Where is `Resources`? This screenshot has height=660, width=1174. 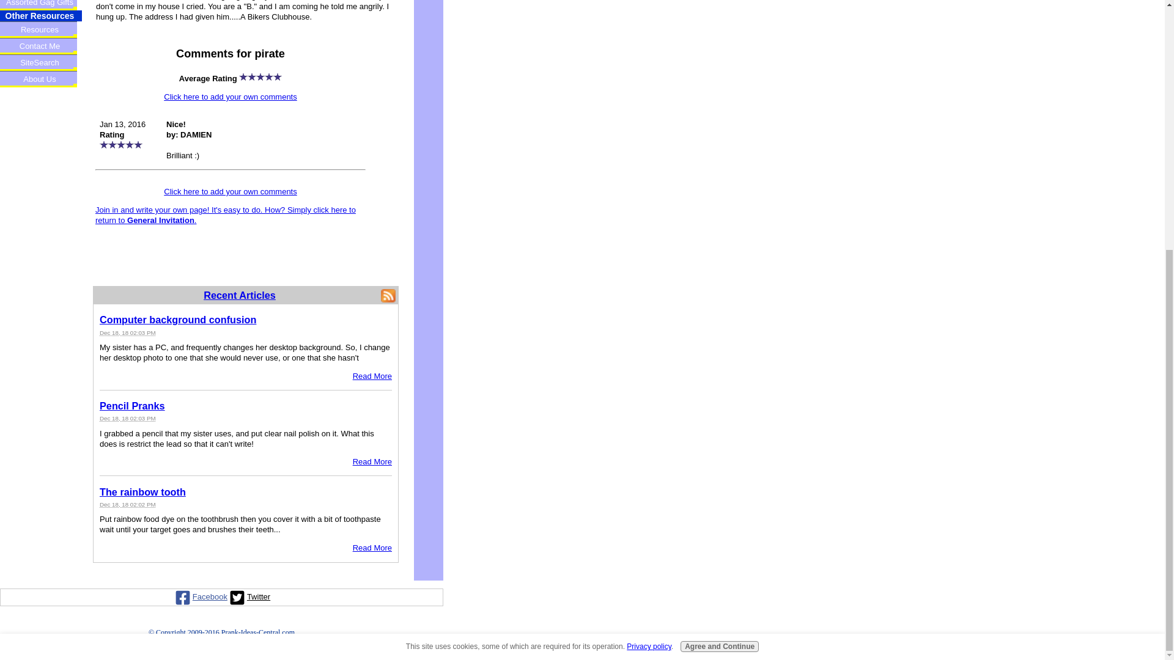 Resources is located at coordinates (41, 29).